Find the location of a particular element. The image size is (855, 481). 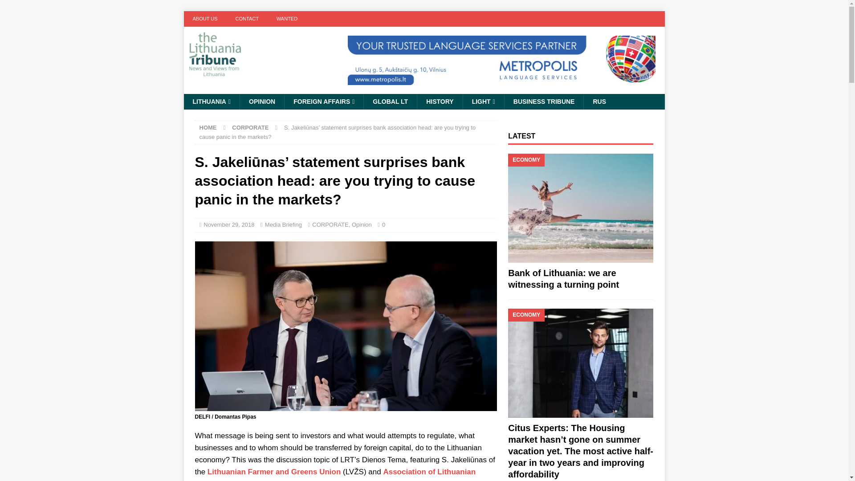

ABOUT US is located at coordinates (205, 19).